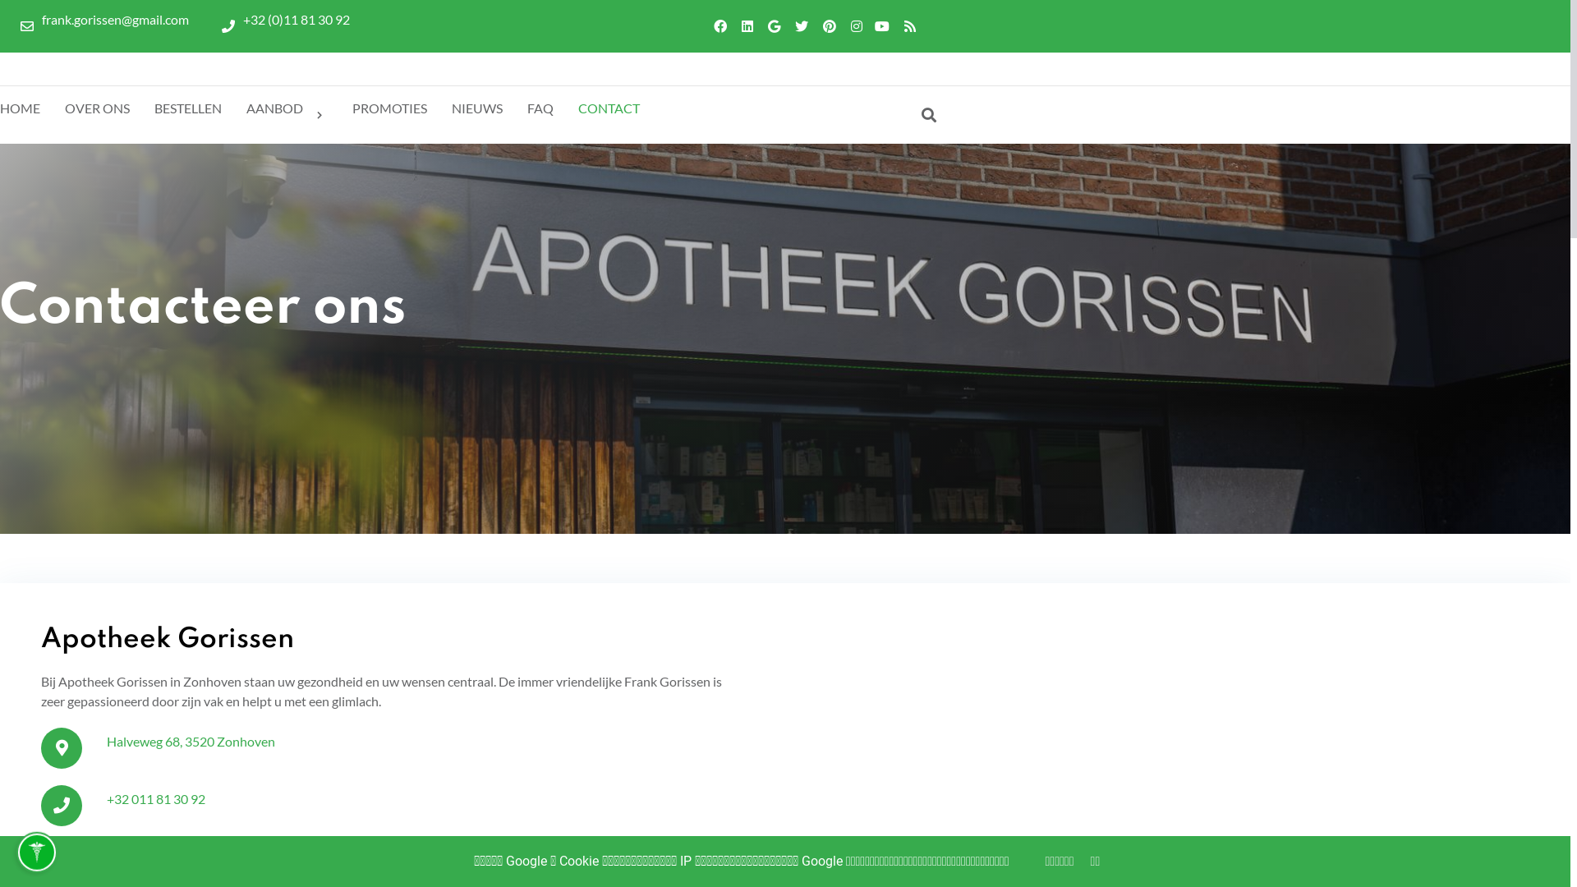  Describe the element at coordinates (287, 115) in the screenshot. I see `AANBOD` at that location.